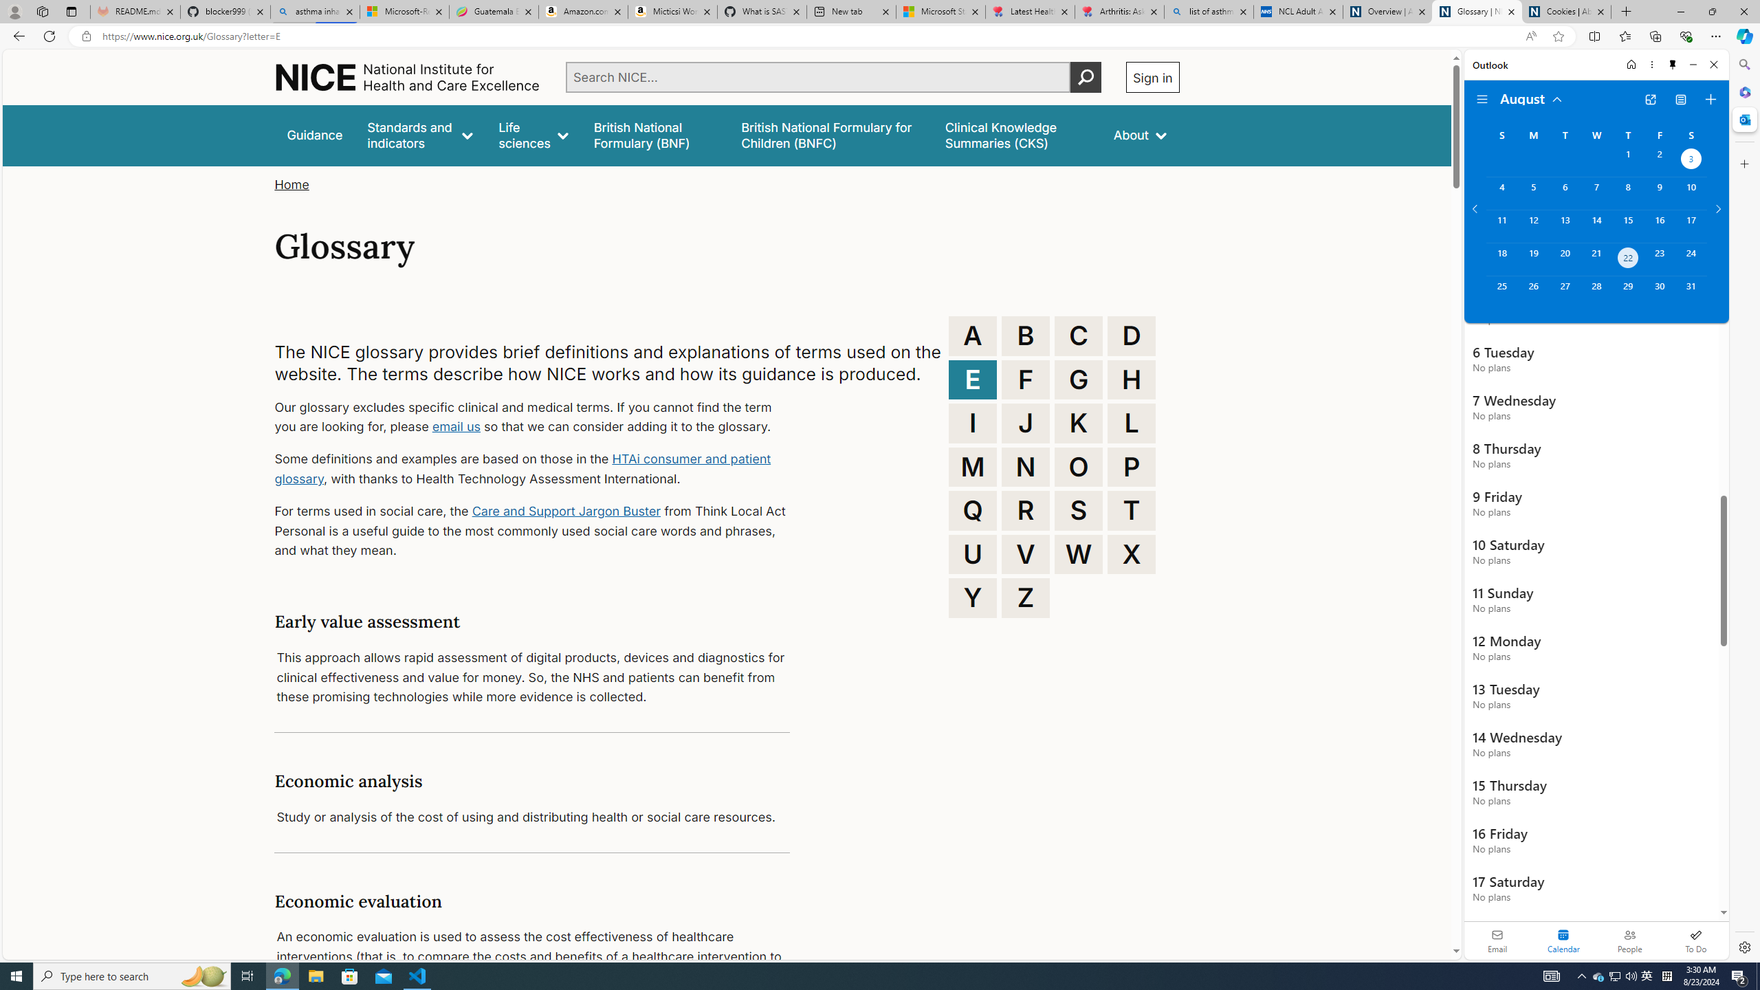  What do you see at coordinates (1660, 160) in the screenshot?
I see `Friday, August 2, 2024. ` at bounding box center [1660, 160].